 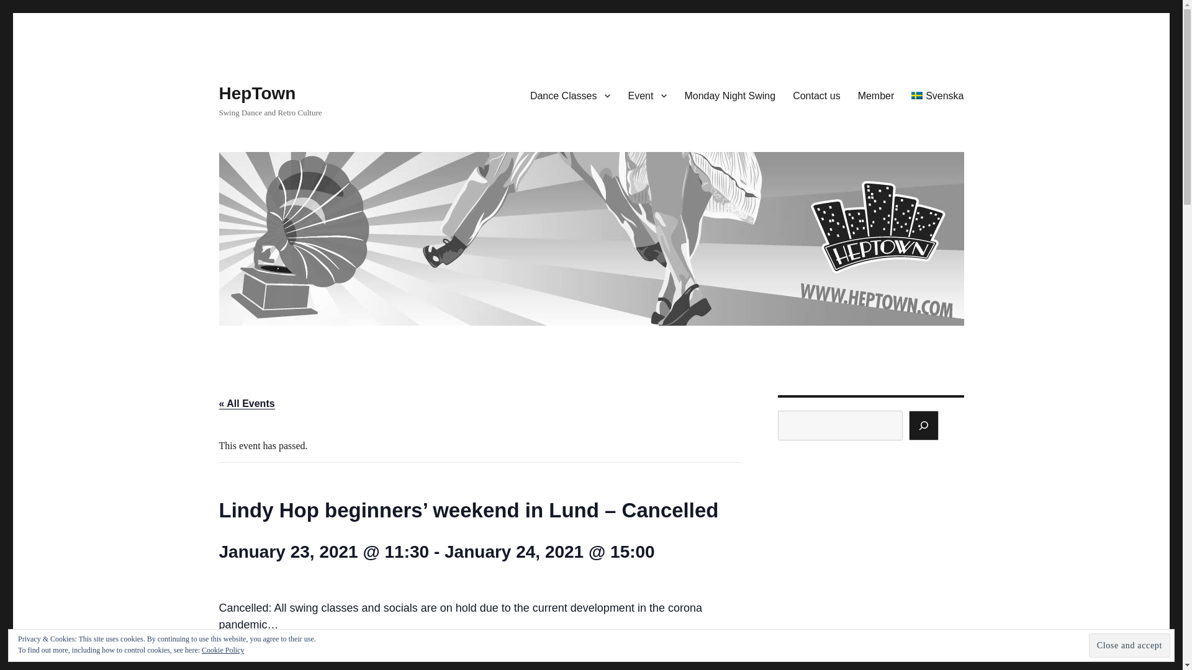 What do you see at coordinates (257, 93) in the screenshot?
I see `HepTown` at bounding box center [257, 93].